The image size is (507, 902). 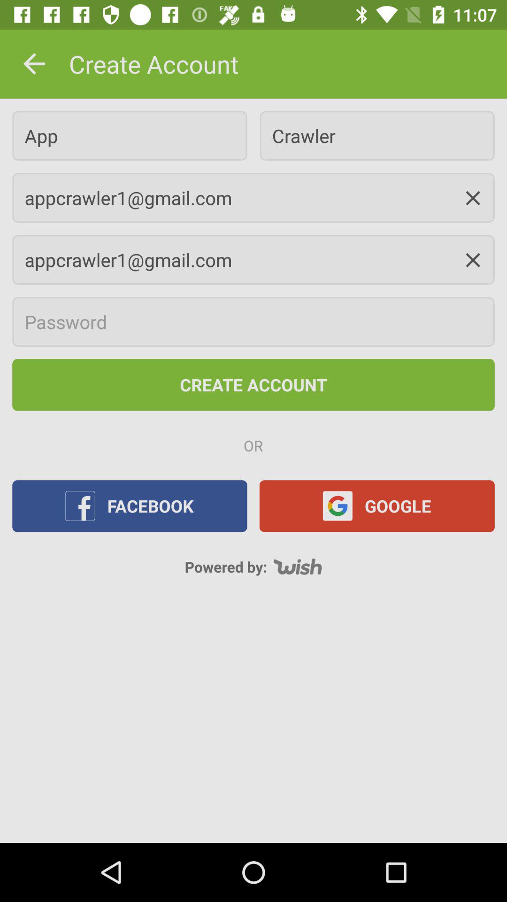 I want to click on go to first email text field, so click(x=253, y=198).